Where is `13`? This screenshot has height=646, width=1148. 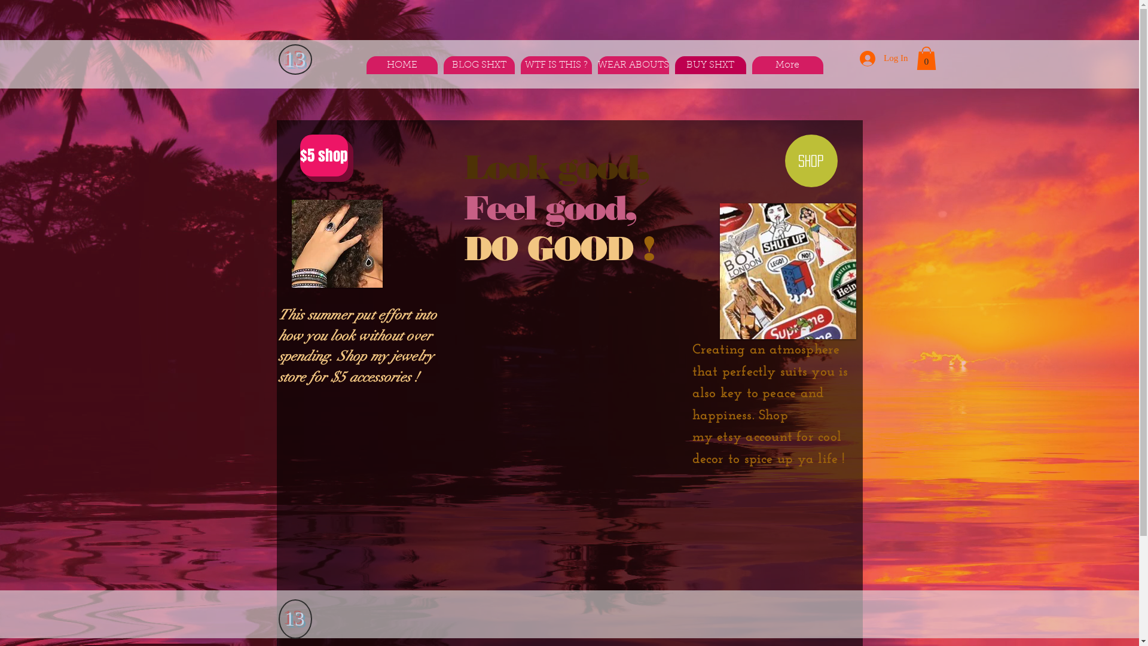
13 is located at coordinates (294, 619).